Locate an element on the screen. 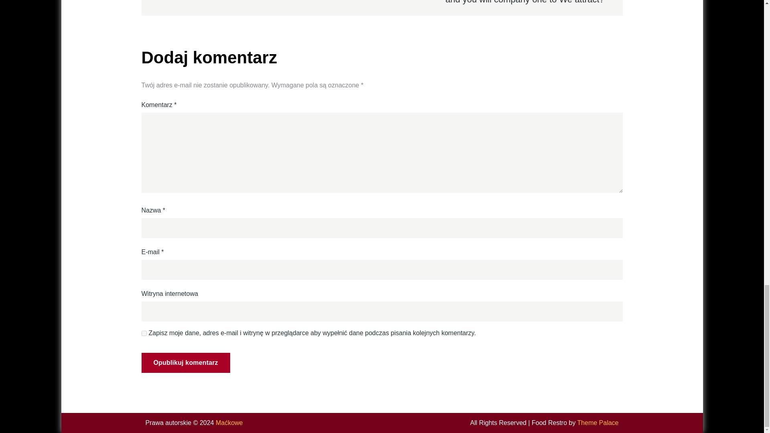  Opublikuj komentarz is located at coordinates (185, 362).